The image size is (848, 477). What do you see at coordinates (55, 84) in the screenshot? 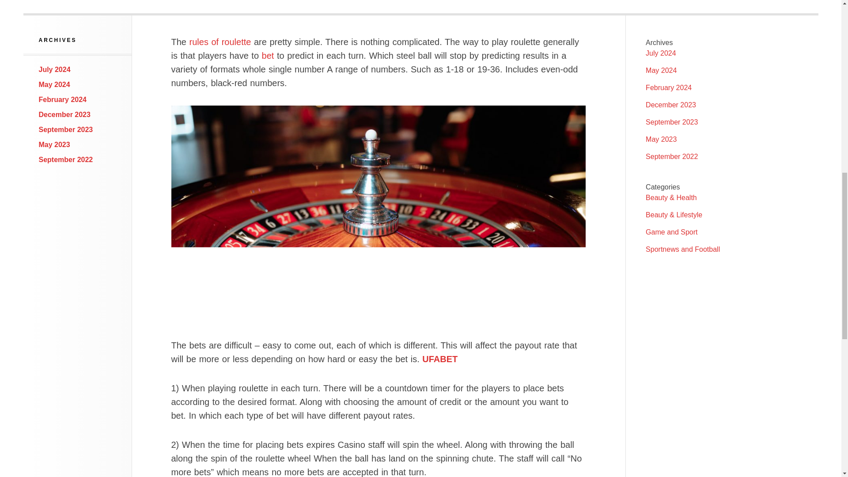
I see `May 2024` at bounding box center [55, 84].